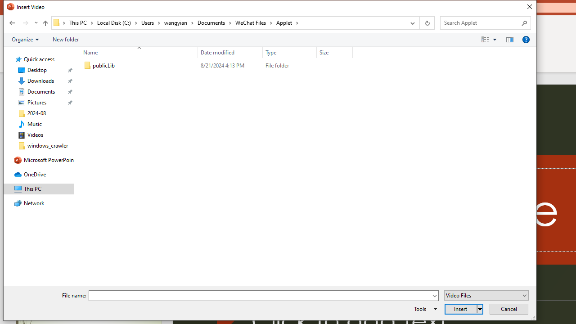 Image resolution: width=576 pixels, height=324 pixels. I want to click on View Slider, so click(495, 39).